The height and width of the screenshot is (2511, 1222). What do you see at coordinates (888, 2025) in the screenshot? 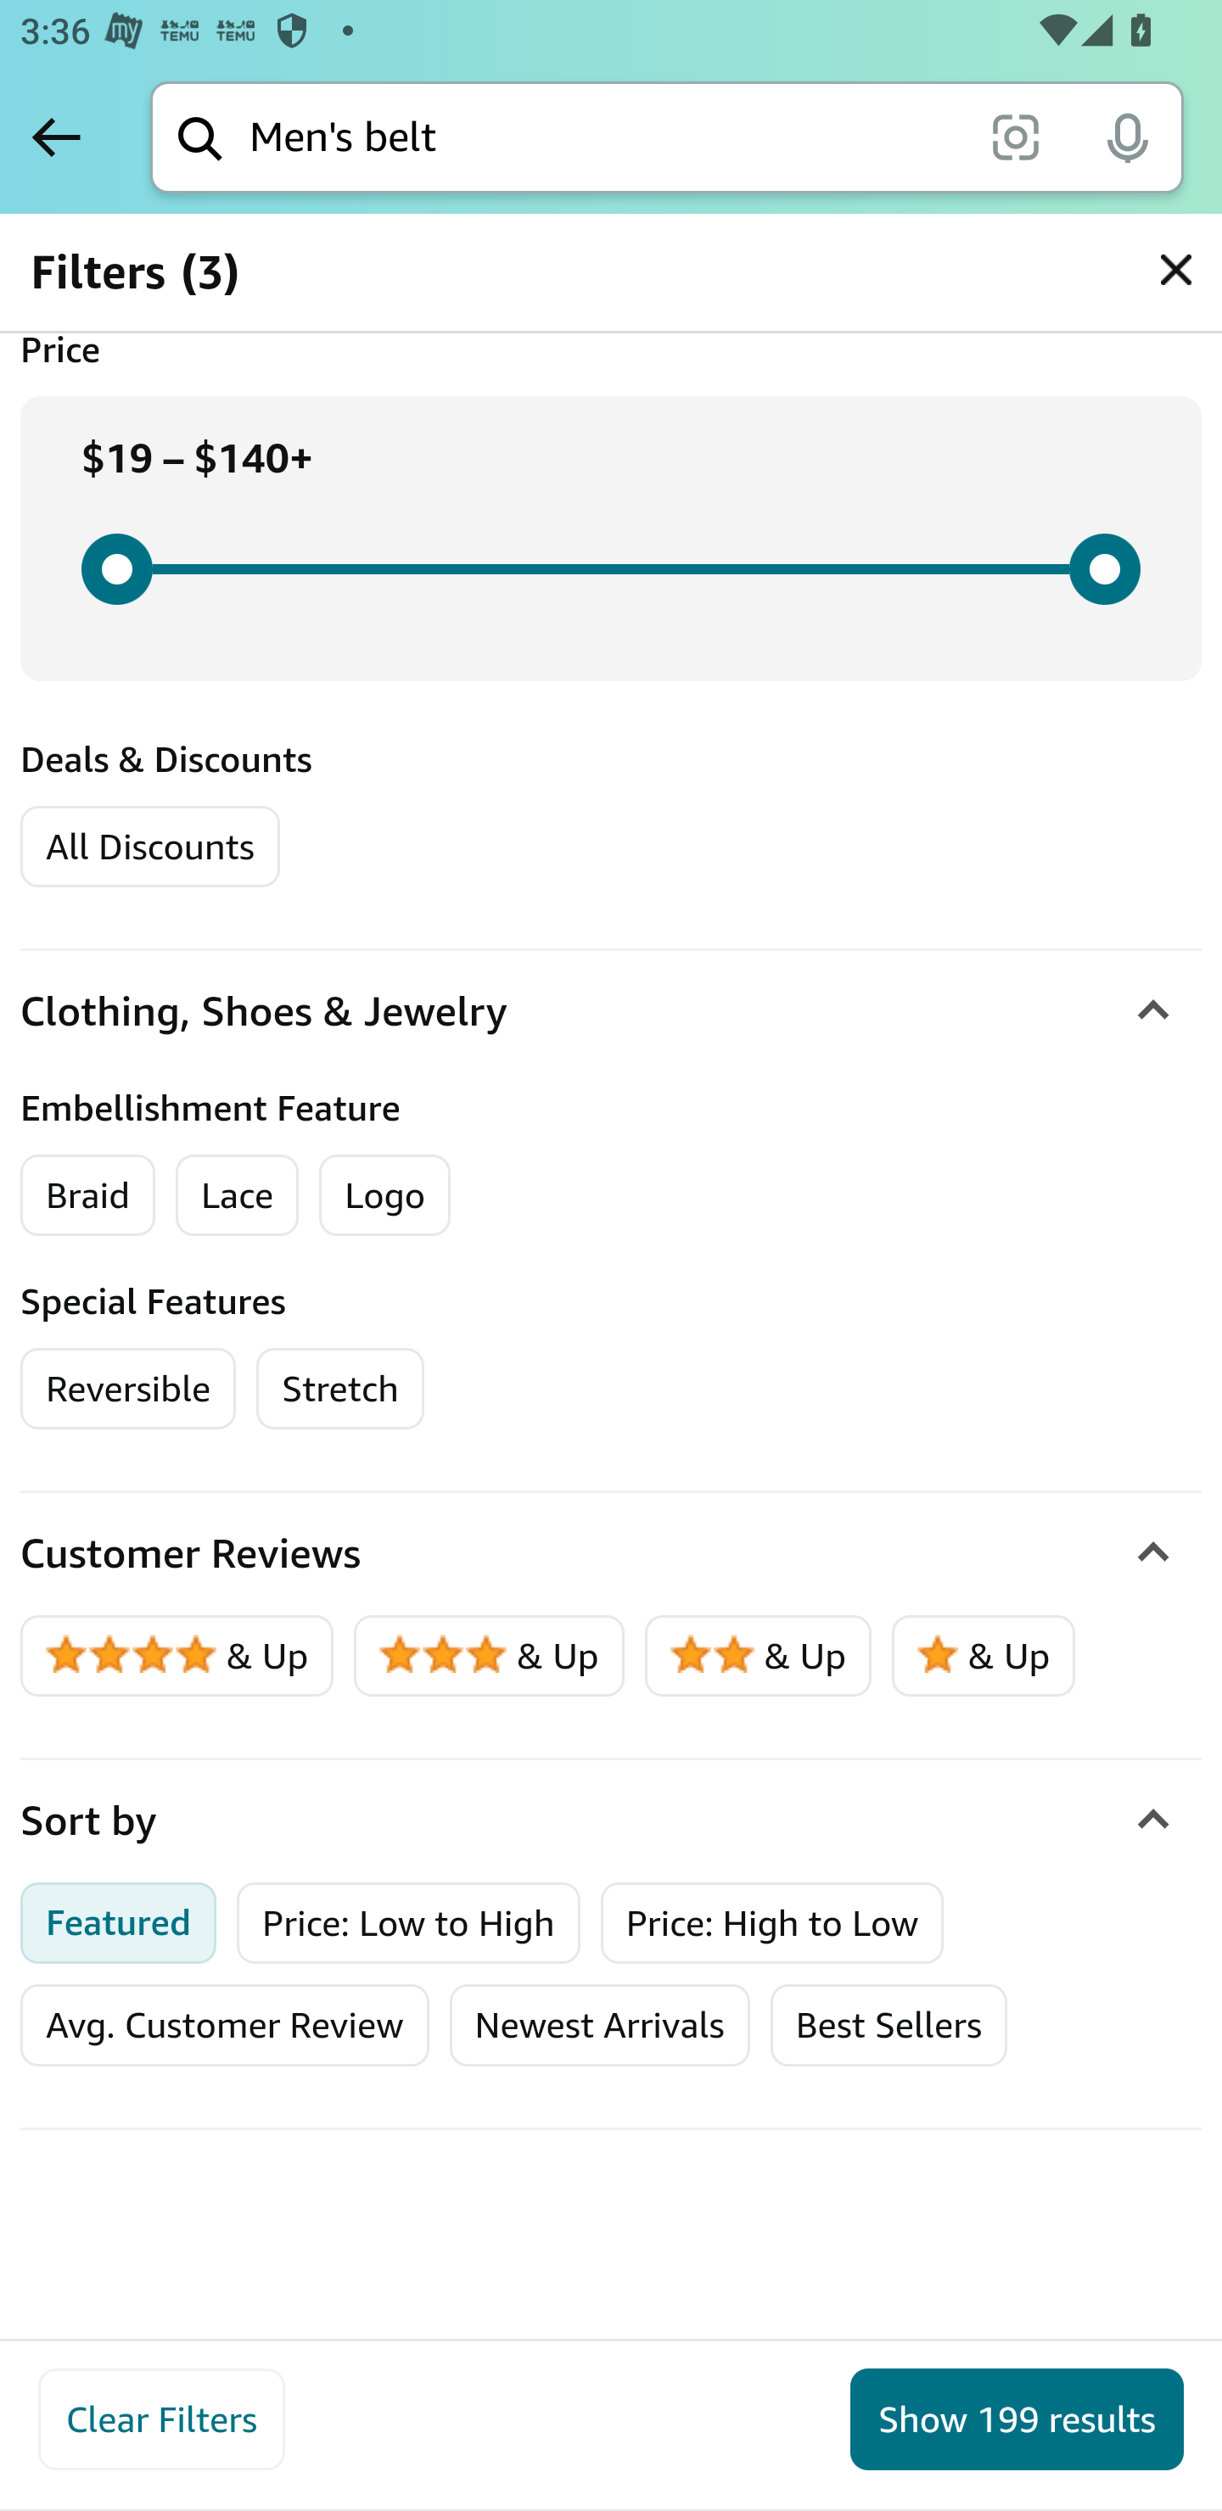
I see `Best Sellers` at bounding box center [888, 2025].